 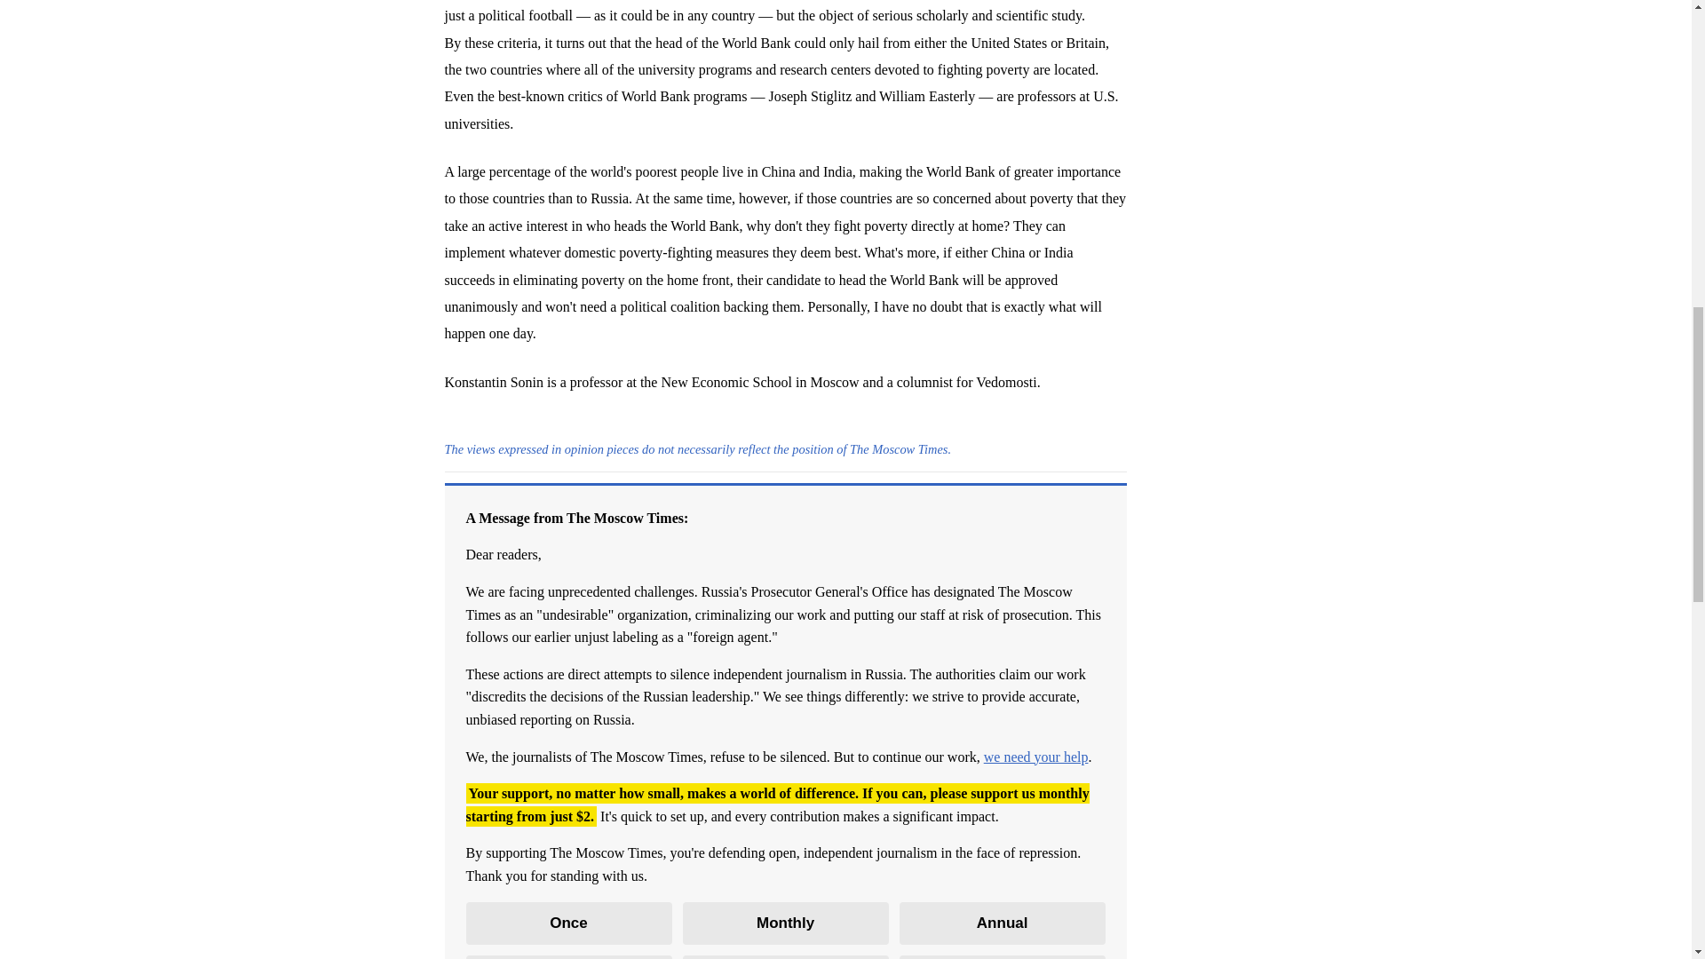 What do you see at coordinates (1035, 757) in the screenshot?
I see `we need your help` at bounding box center [1035, 757].